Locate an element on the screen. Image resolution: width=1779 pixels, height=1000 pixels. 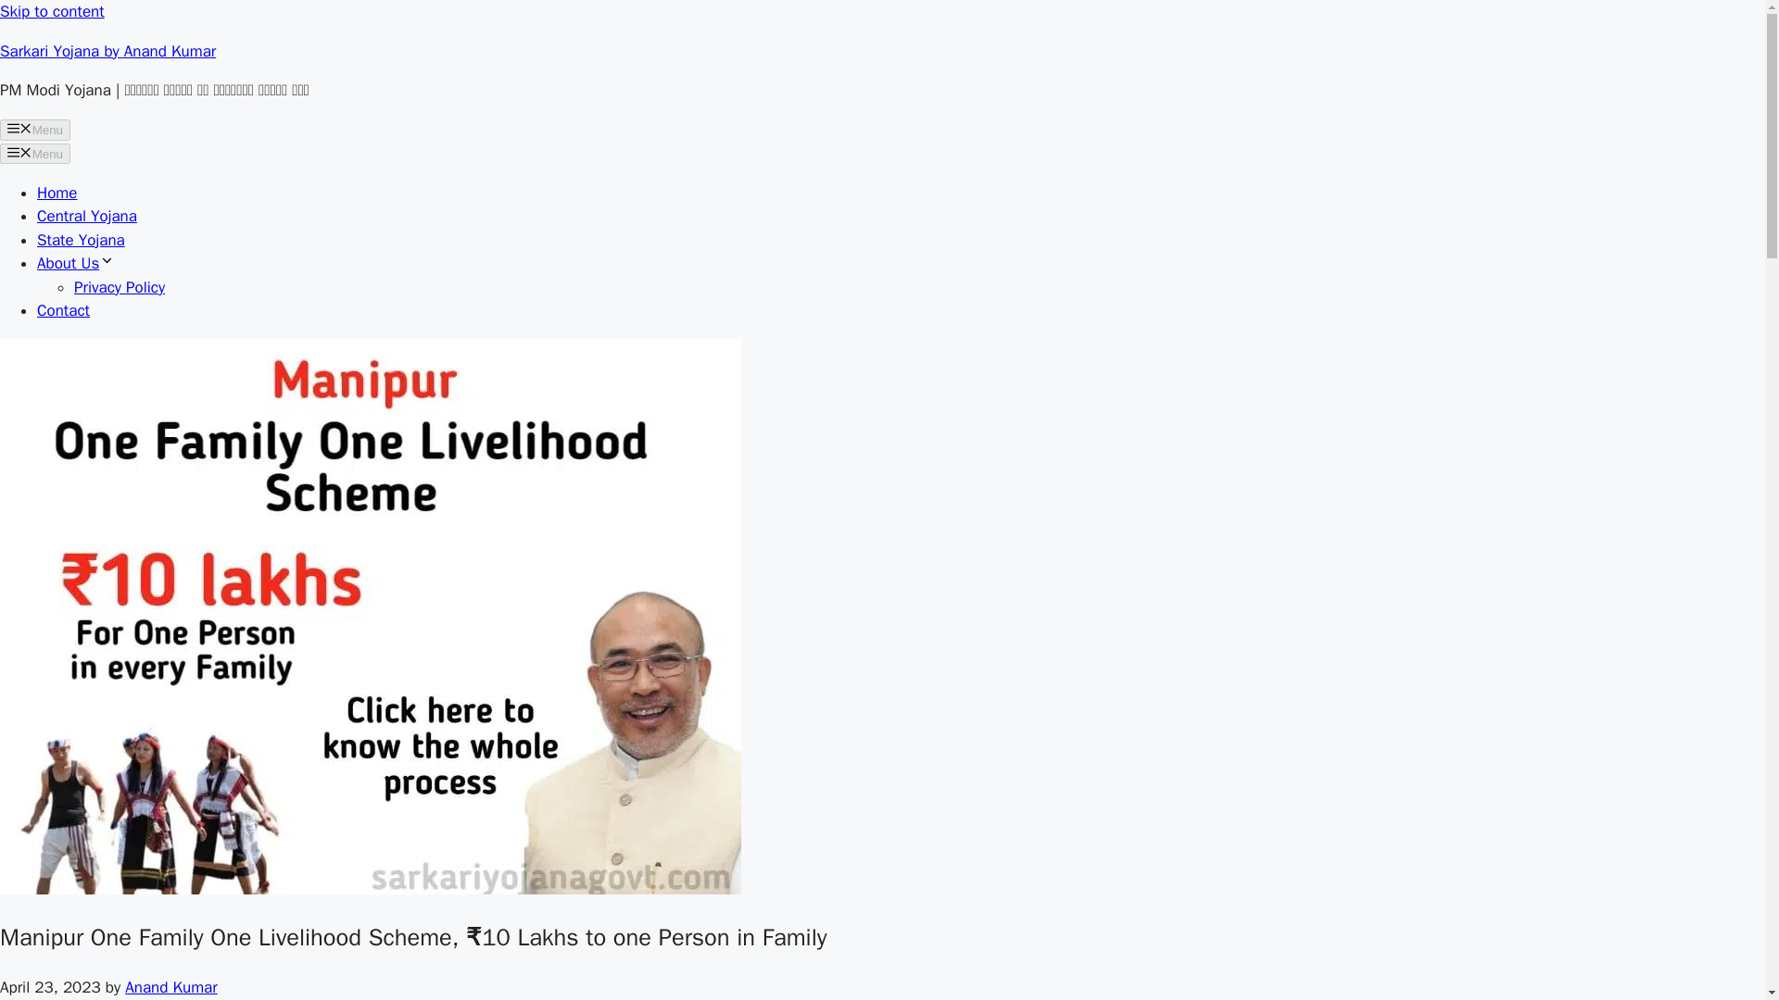
About Us is located at coordinates (76, 263).